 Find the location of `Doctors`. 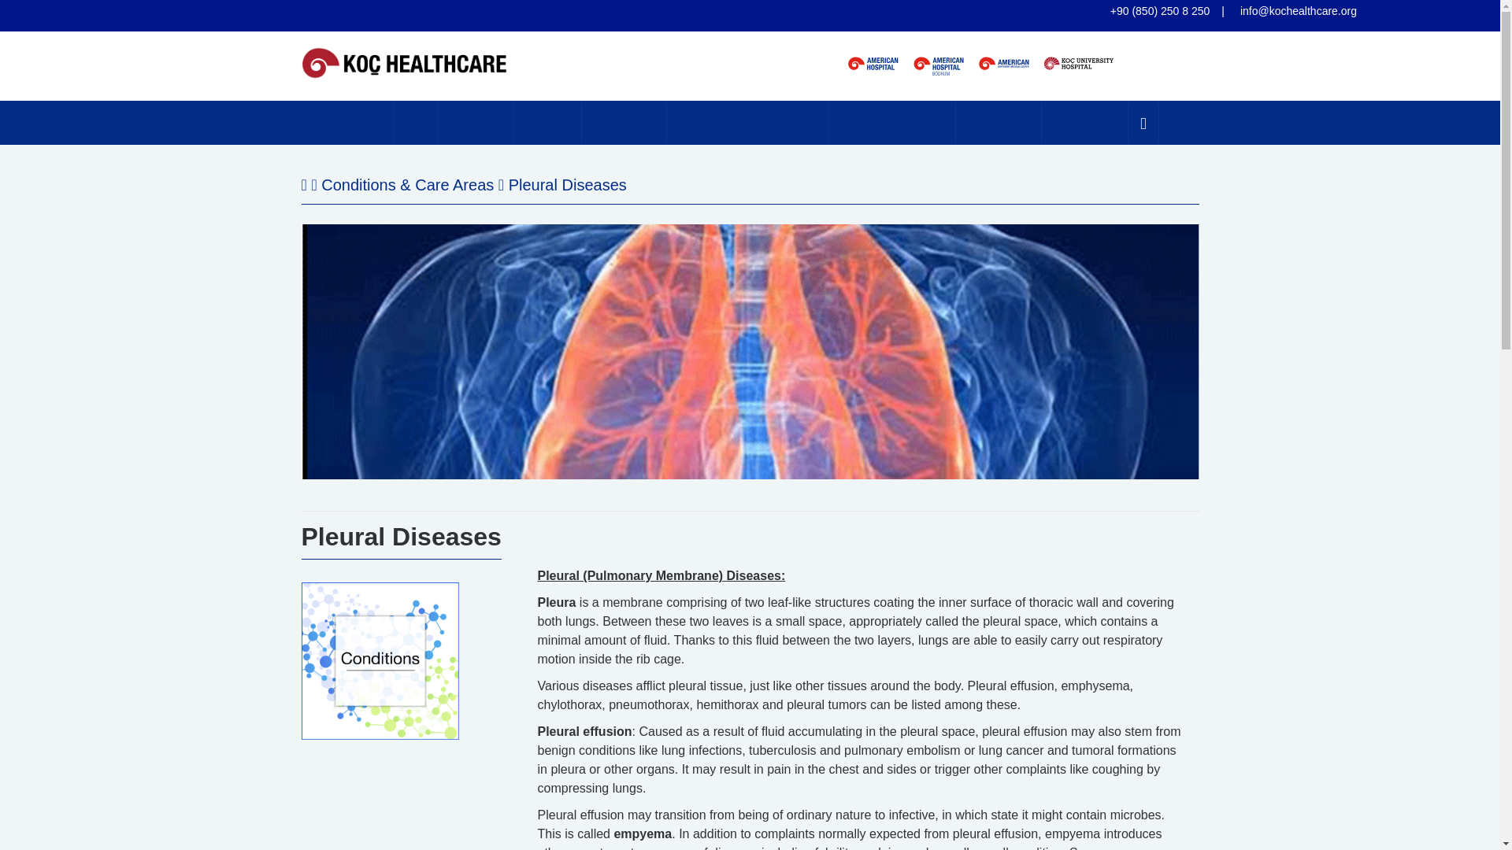

Doctors is located at coordinates (548, 123).